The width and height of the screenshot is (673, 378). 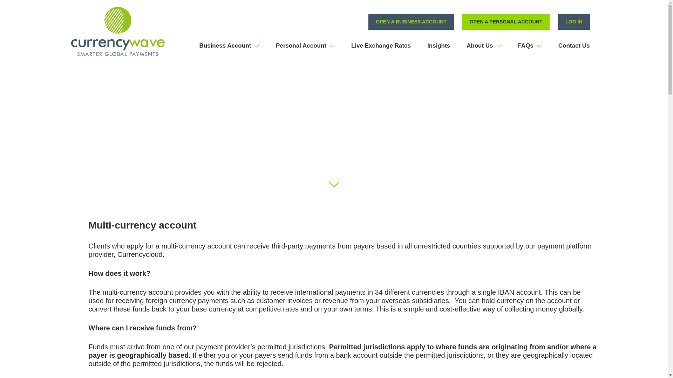 I want to click on FAQs, so click(x=529, y=45).